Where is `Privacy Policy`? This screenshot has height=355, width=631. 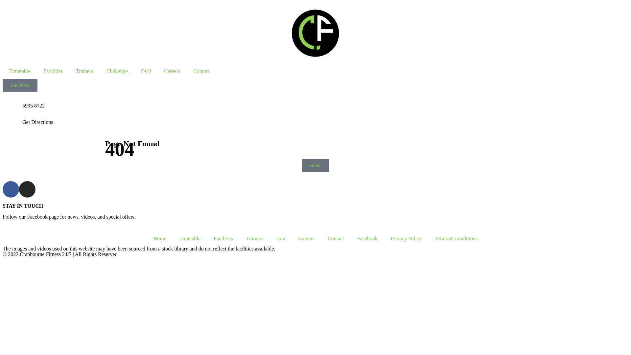 Privacy Policy is located at coordinates (406, 239).